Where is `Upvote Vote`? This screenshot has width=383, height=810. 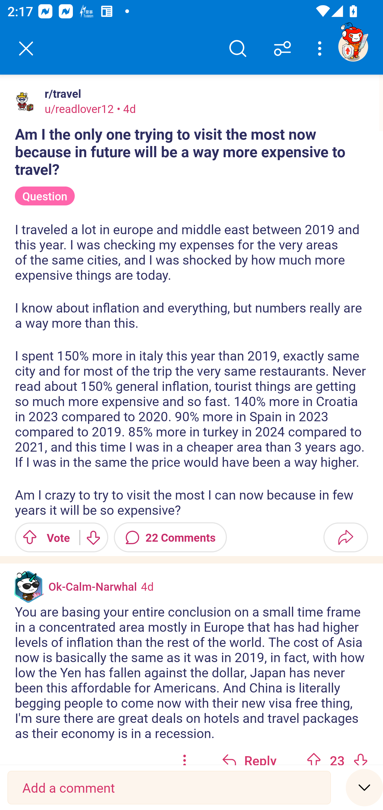
Upvote Vote is located at coordinates (43, 537).